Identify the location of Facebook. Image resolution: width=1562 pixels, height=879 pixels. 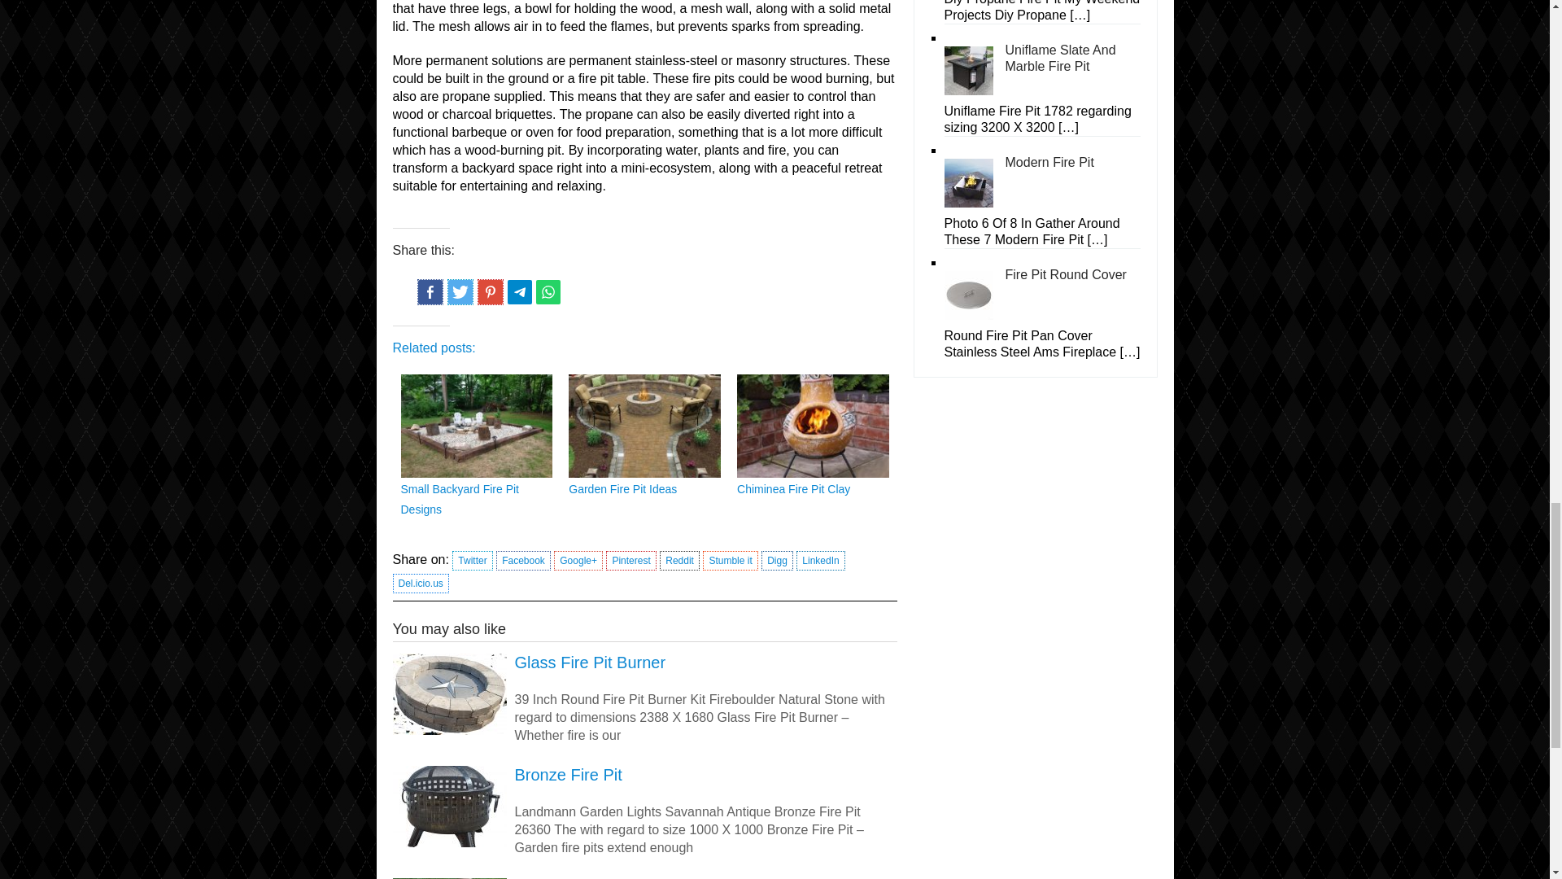
(524, 560).